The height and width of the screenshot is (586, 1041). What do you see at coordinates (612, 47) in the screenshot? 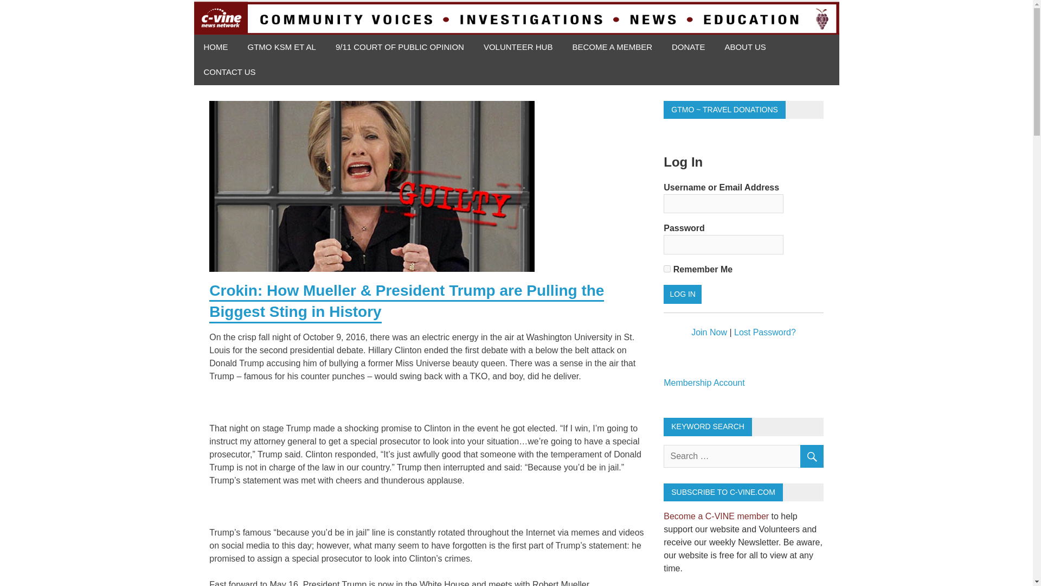
I see `BECOME A MEMBER` at bounding box center [612, 47].